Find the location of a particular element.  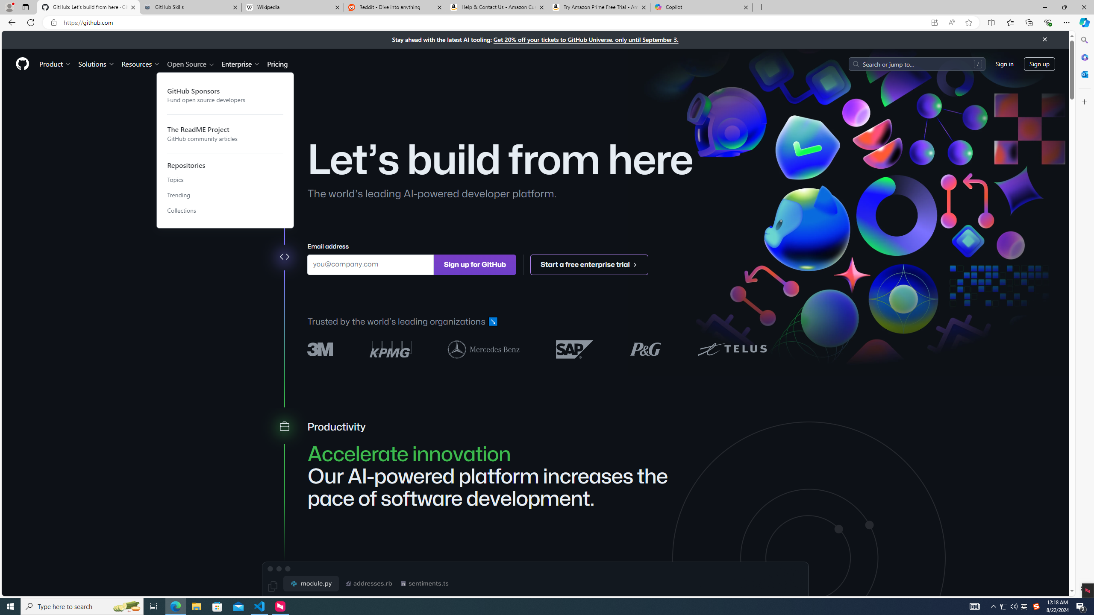

Enterprise is located at coordinates (240, 64).